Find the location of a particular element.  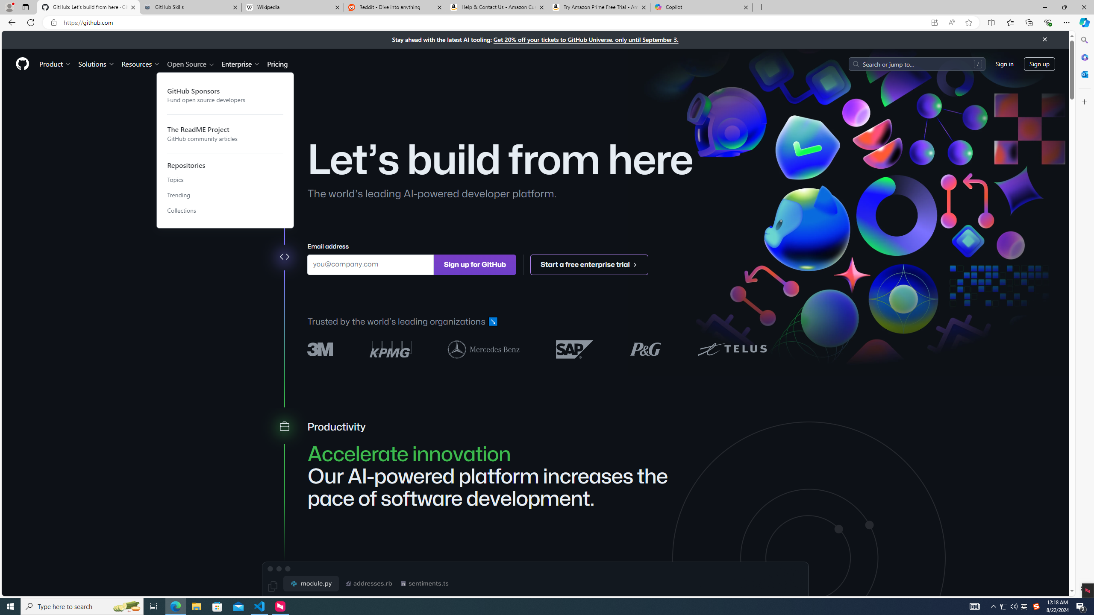

Enterprise is located at coordinates (240, 64).